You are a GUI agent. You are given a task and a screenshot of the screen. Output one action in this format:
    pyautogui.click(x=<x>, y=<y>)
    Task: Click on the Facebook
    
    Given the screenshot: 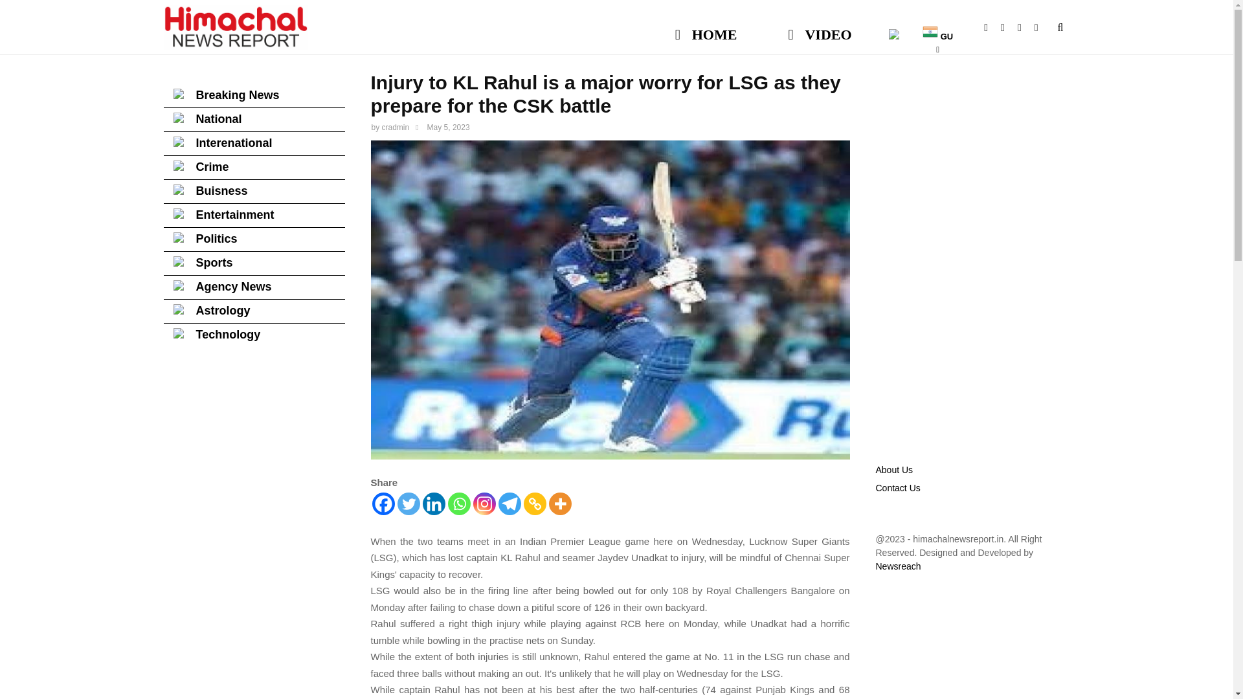 What is the action you would take?
    pyautogui.click(x=383, y=504)
    